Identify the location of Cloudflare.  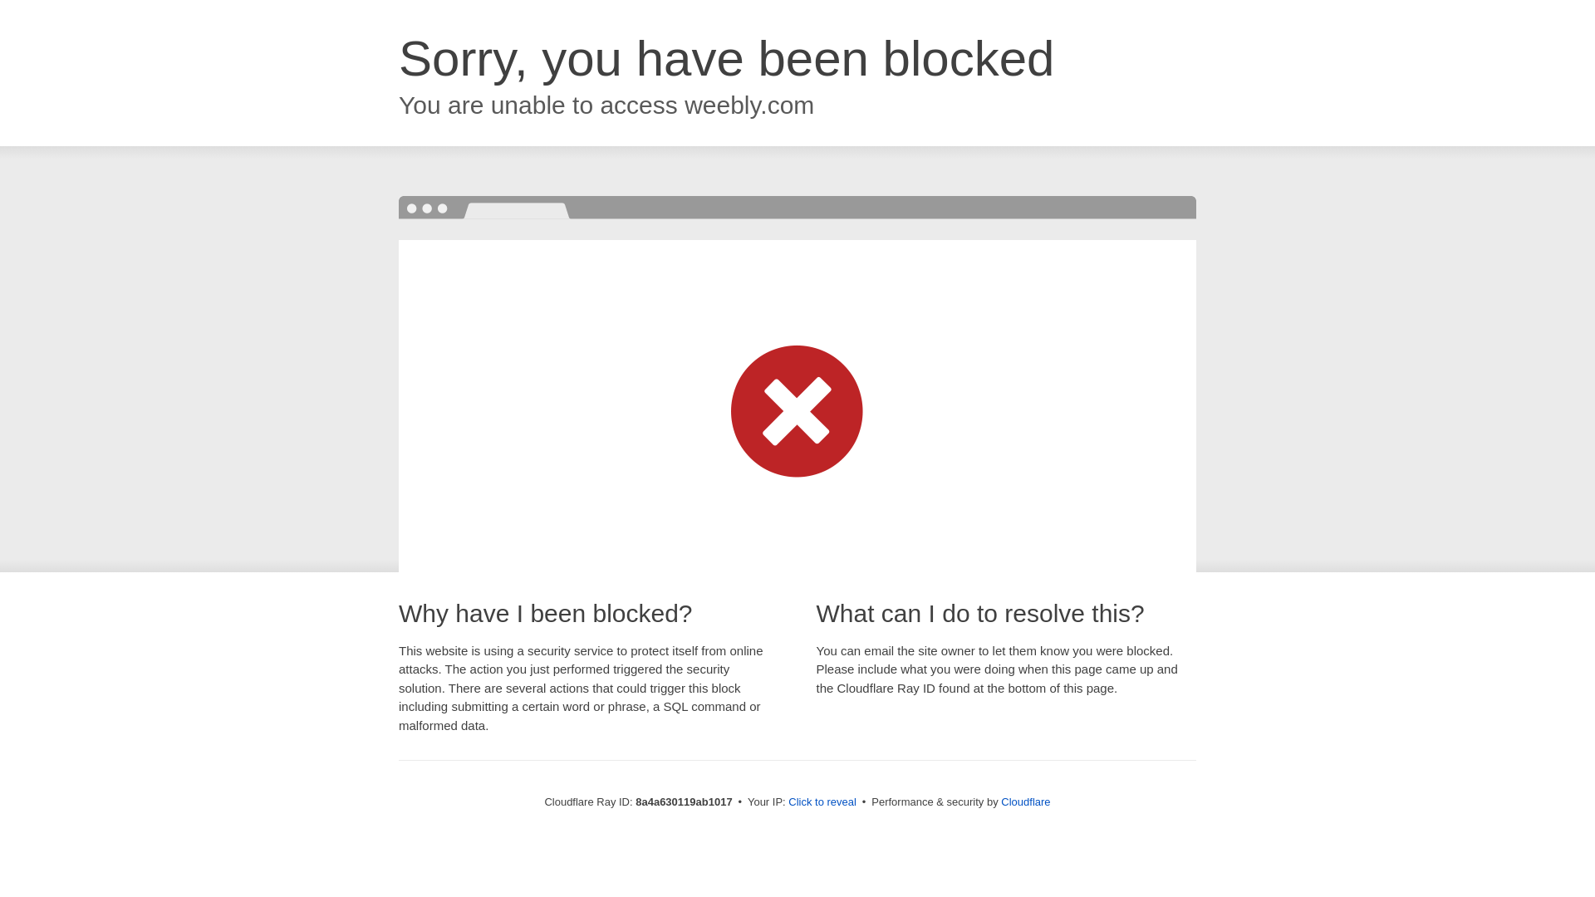
(1025, 801).